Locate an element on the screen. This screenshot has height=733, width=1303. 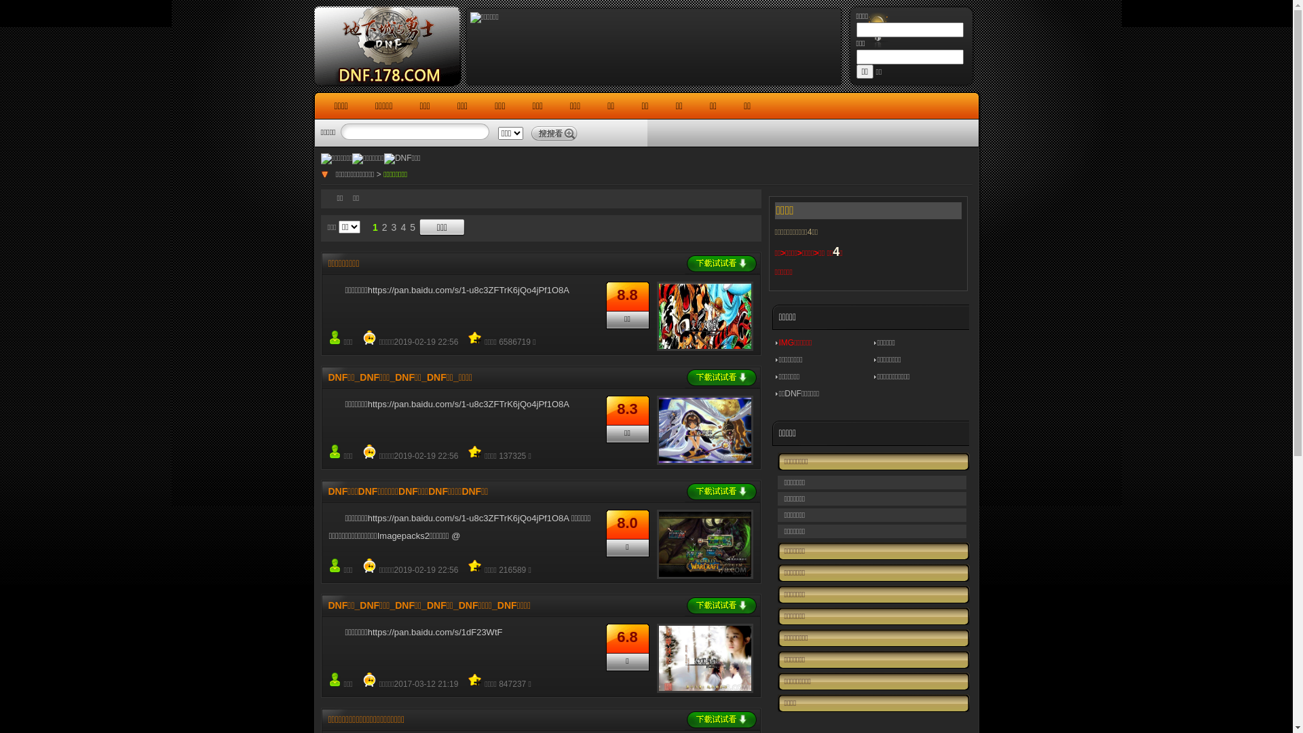
8.0 is located at coordinates (627, 523).